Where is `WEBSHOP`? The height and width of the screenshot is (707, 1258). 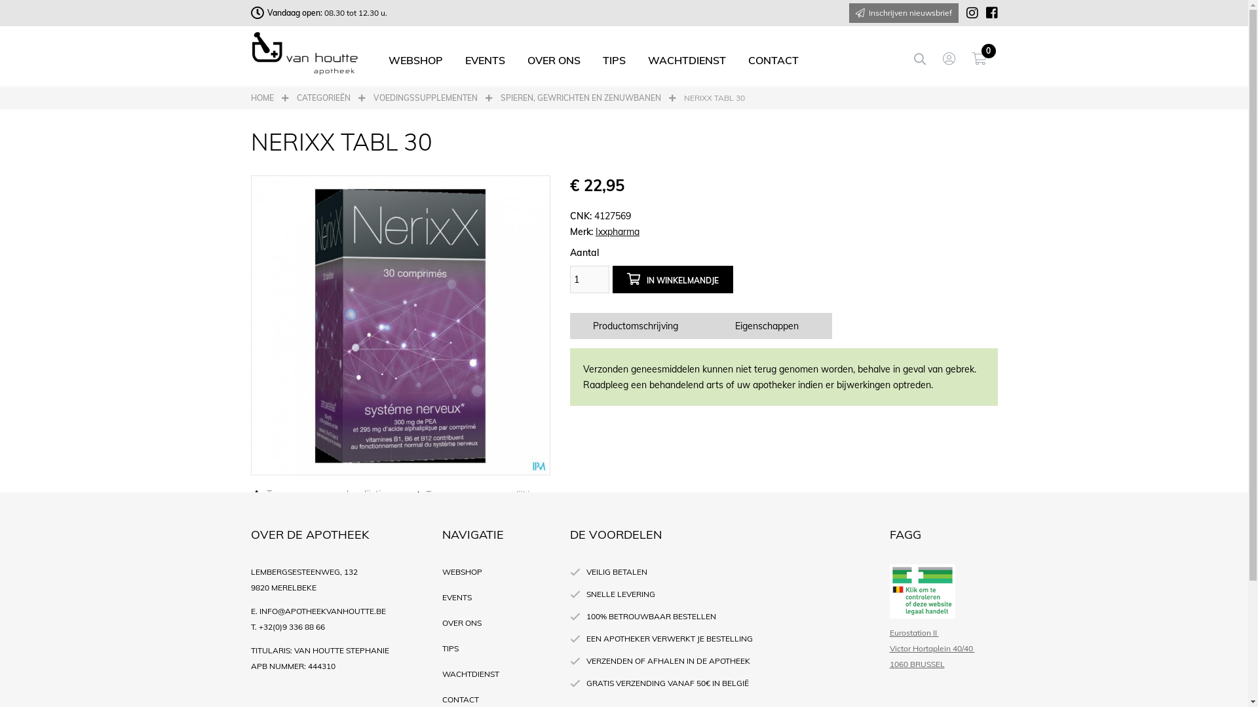
WEBSHOP is located at coordinates (415, 60).